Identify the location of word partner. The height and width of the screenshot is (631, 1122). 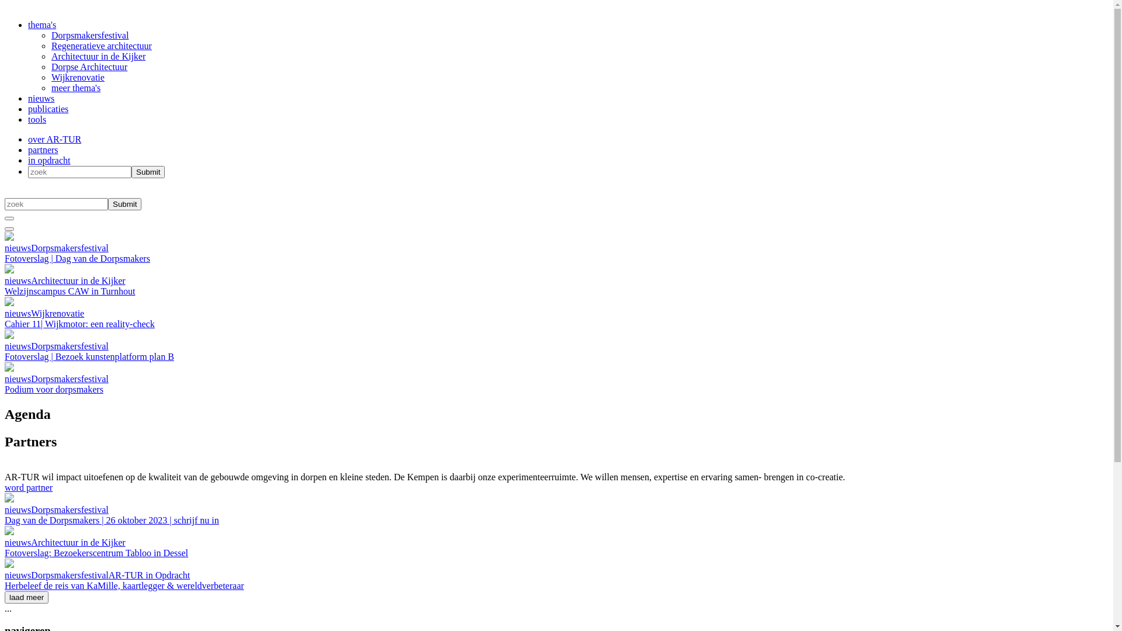
(29, 487).